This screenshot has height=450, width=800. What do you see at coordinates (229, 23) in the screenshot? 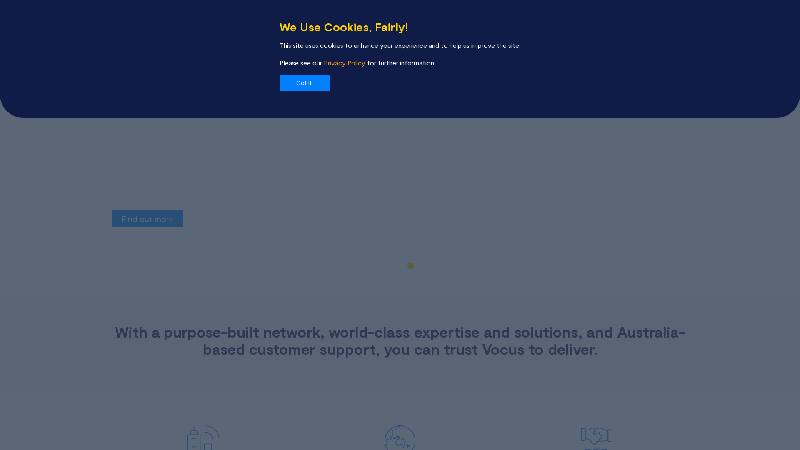
I see `About Vocus` at bounding box center [229, 23].